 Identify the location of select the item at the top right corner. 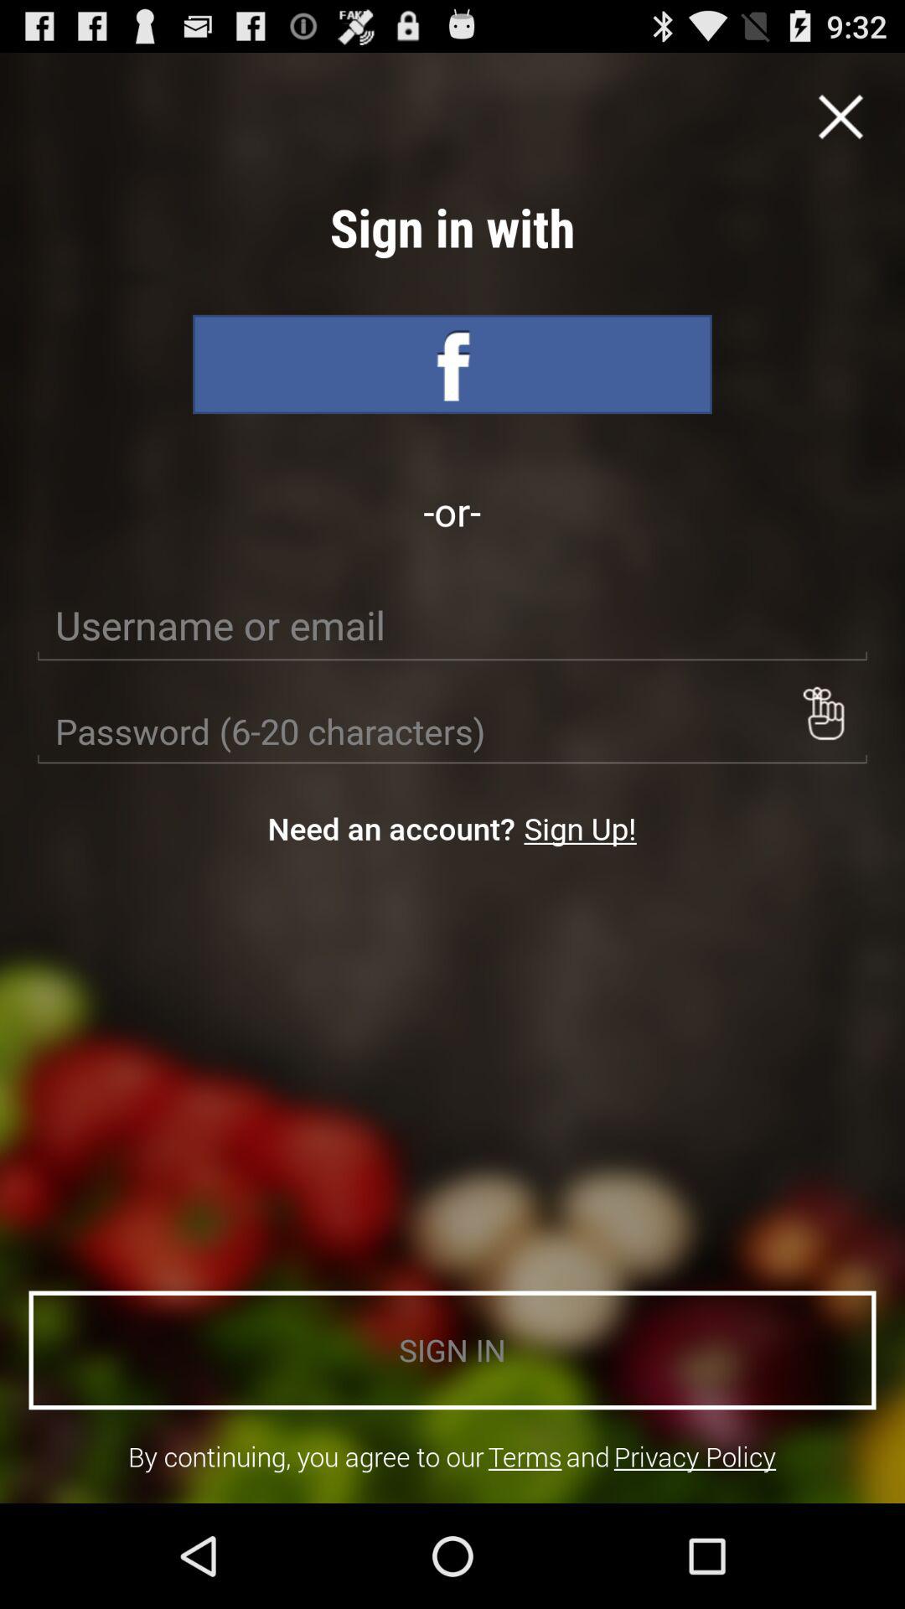
(840, 116).